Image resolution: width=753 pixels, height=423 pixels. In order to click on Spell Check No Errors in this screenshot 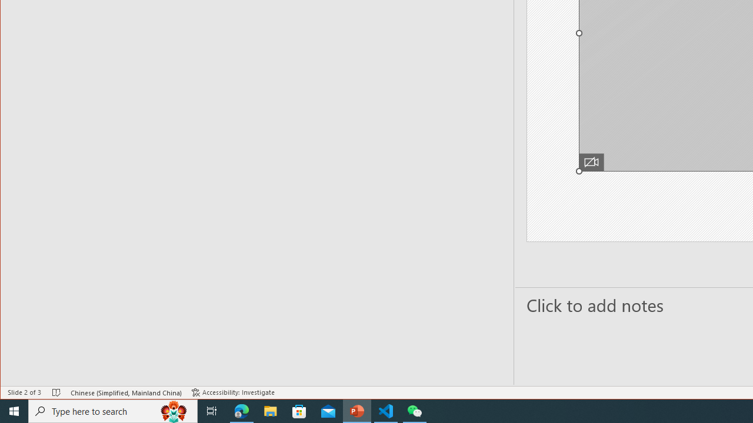, I will do `click(56, 392)`.